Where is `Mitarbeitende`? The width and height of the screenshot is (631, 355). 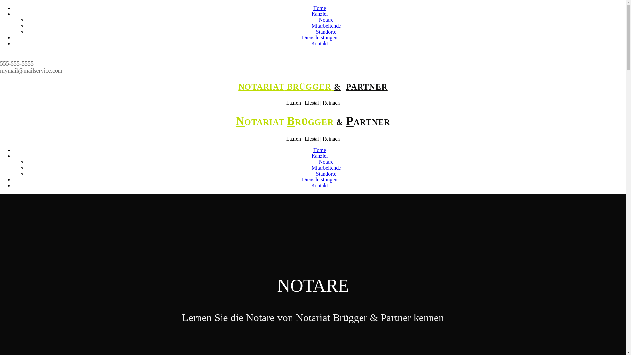 Mitarbeitende is located at coordinates (326, 168).